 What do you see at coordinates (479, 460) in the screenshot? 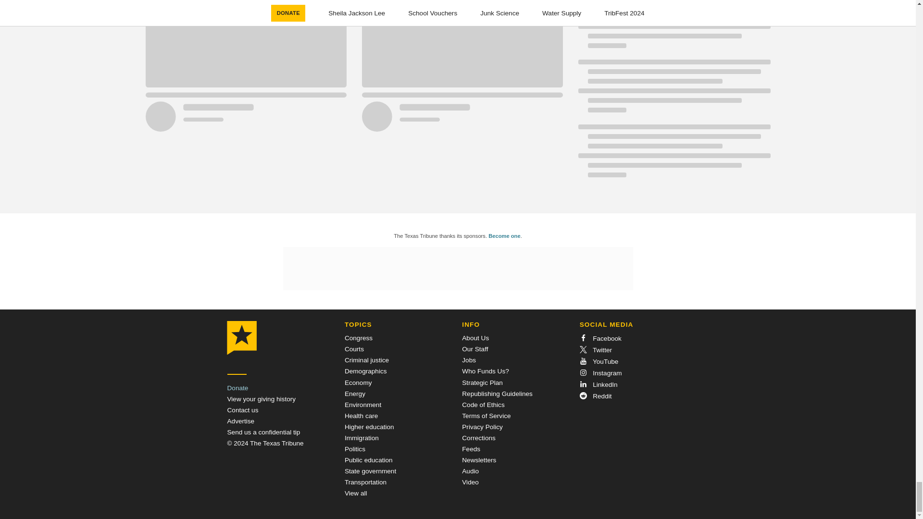
I see `Newsletters` at bounding box center [479, 460].